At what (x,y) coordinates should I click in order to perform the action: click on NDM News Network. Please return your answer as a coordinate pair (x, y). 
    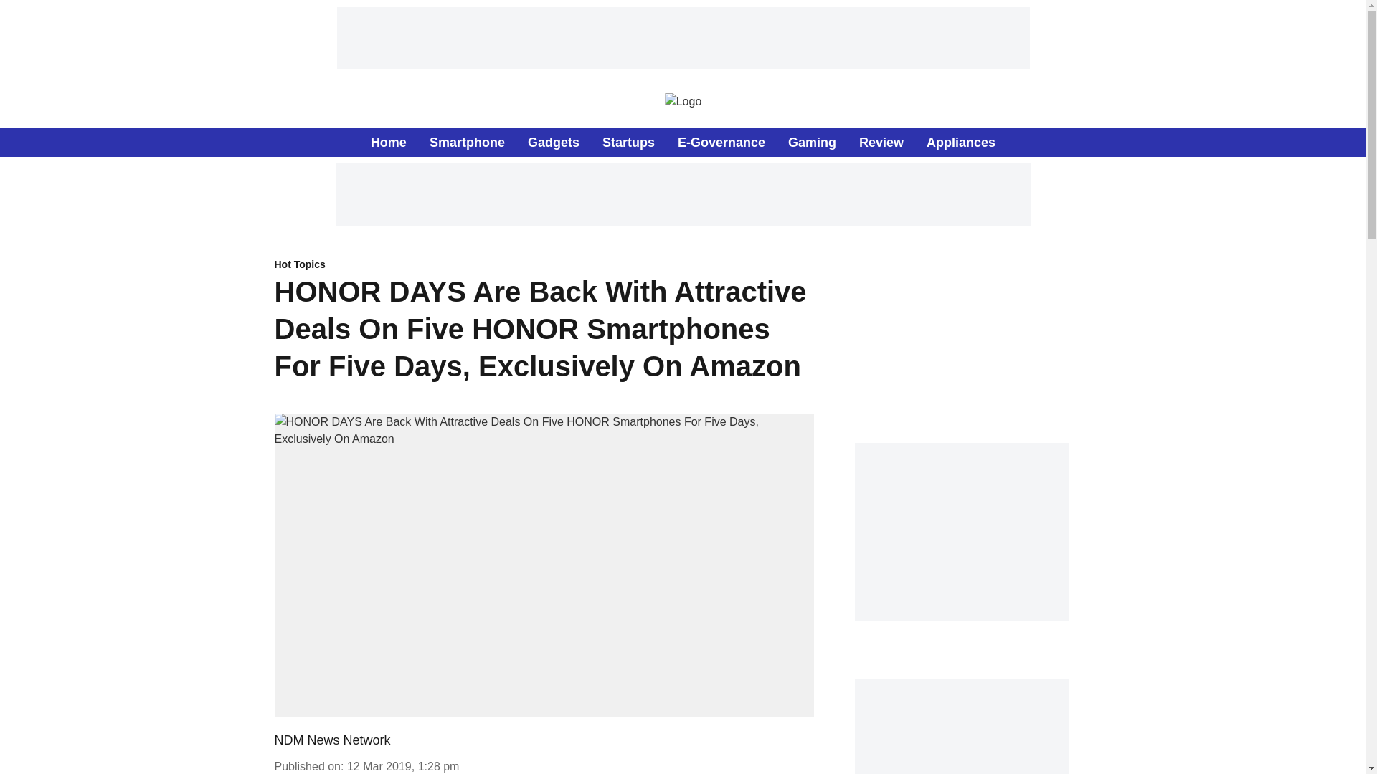
    Looking at the image, I should click on (331, 740).